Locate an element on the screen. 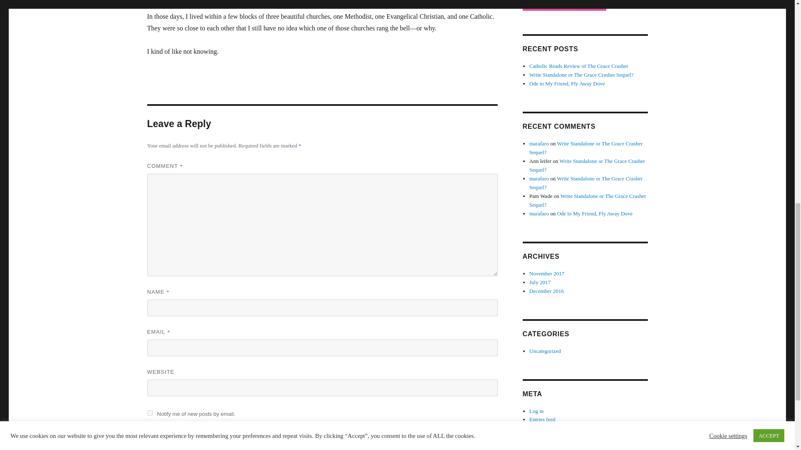 Image resolution: width=801 pixels, height=450 pixels. December 2016 is located at coordinates (547, 291).